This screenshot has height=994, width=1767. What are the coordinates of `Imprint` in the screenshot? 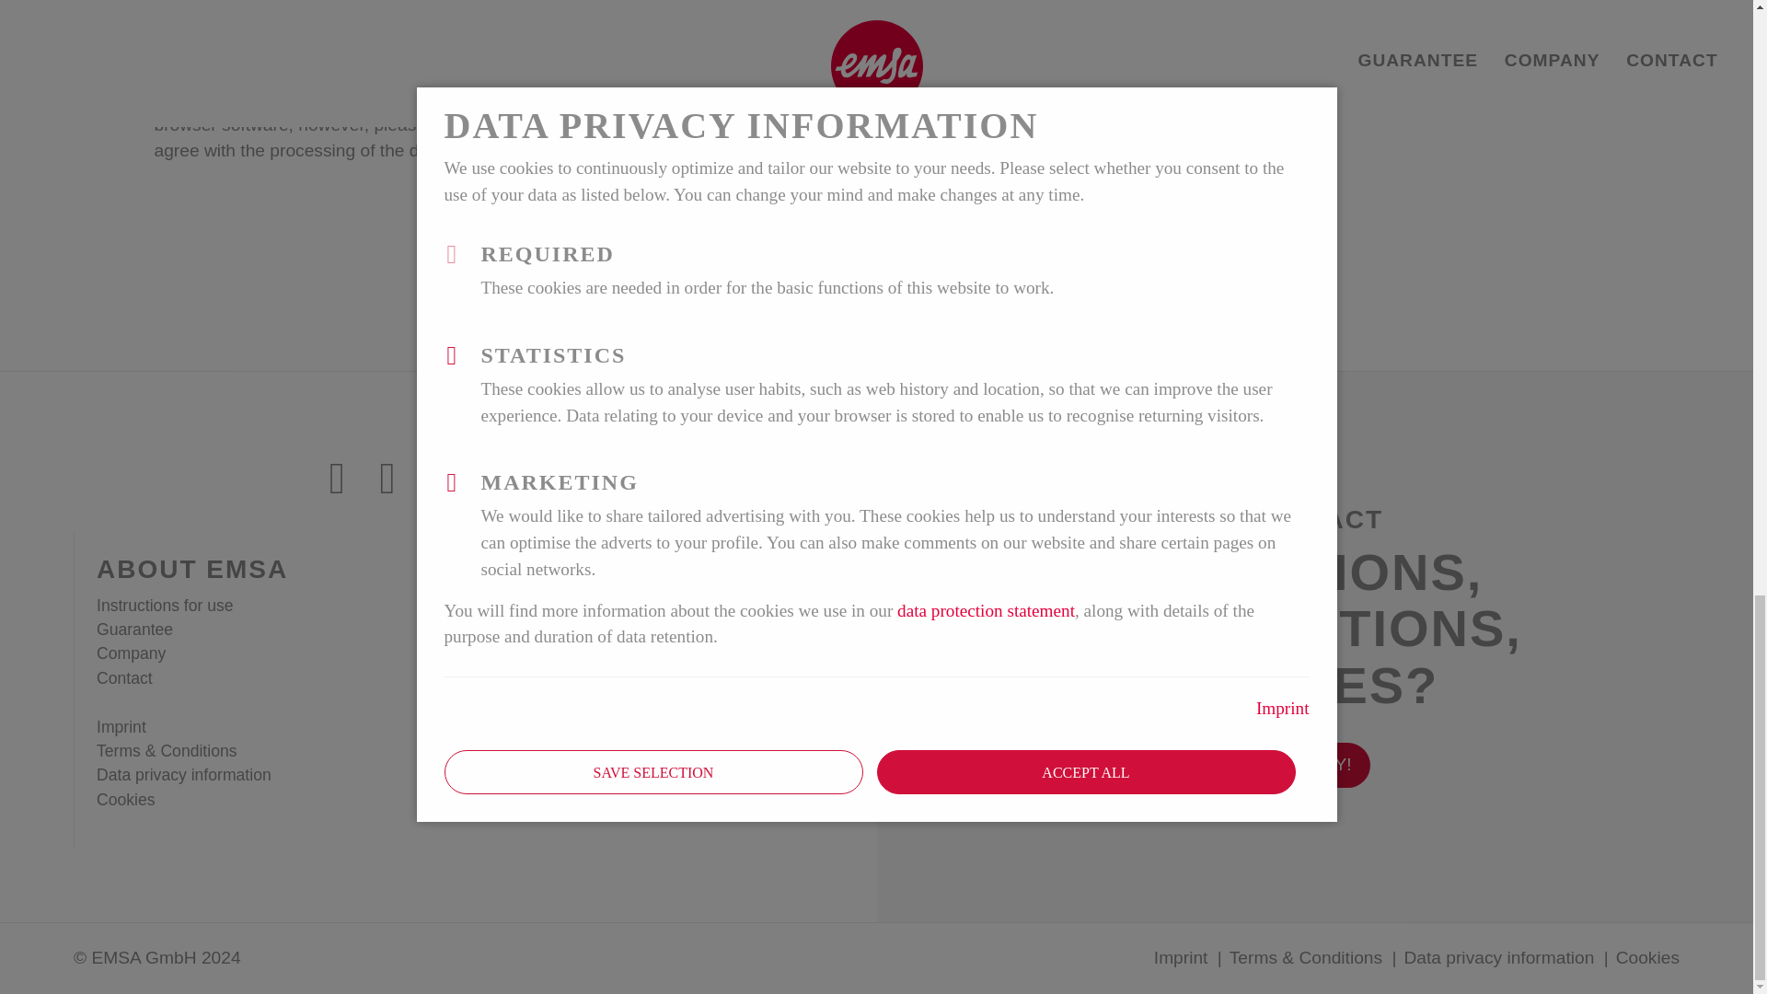 It's located at (121, 727).